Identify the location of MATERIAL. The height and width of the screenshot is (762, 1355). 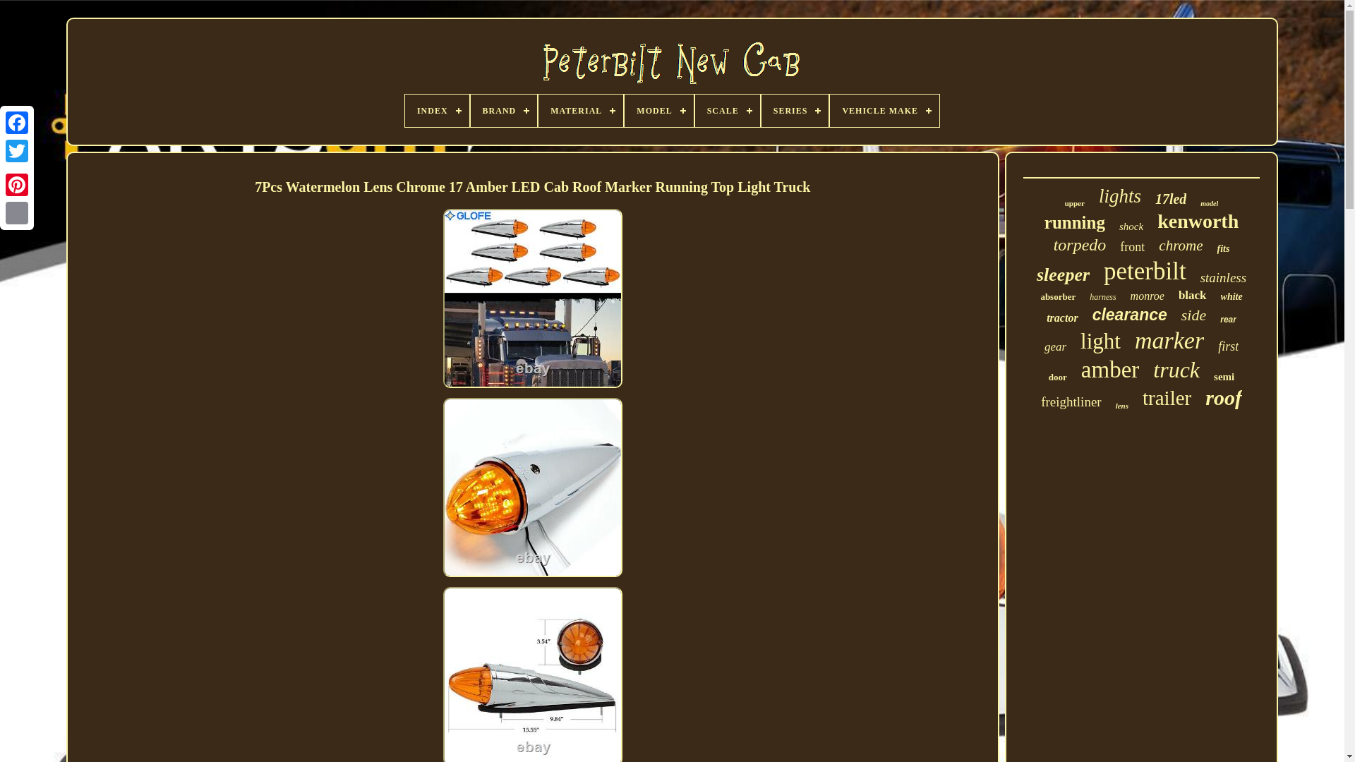
(580, 110).